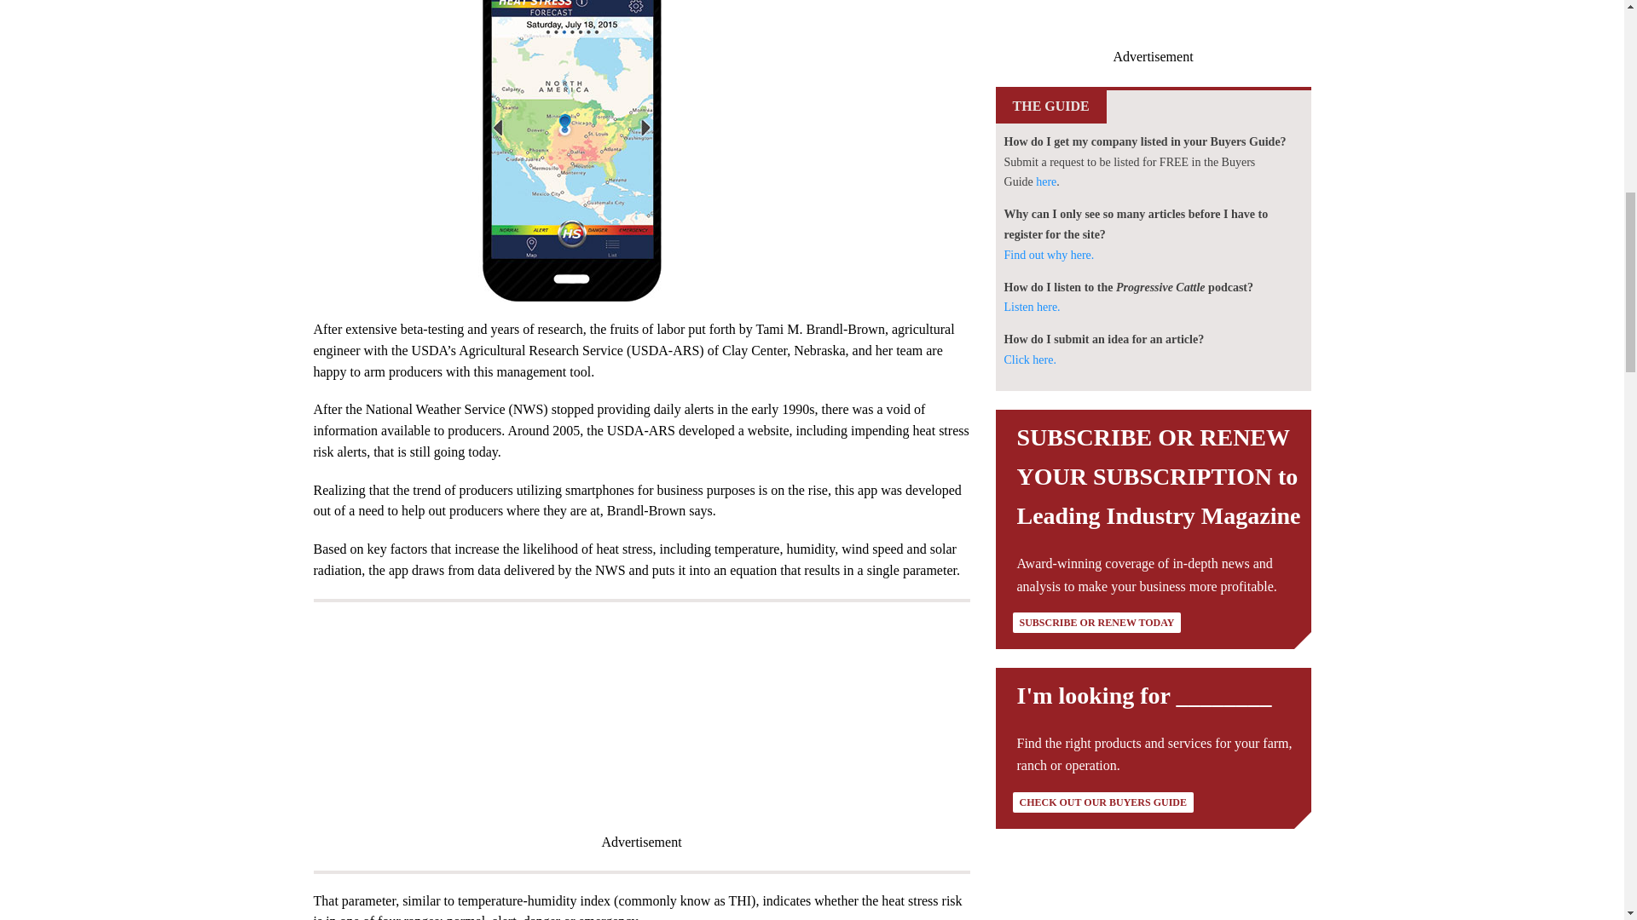  Describe the element at coordinates (1030, 359) in the screenshot. I see `Click here.` at that location.